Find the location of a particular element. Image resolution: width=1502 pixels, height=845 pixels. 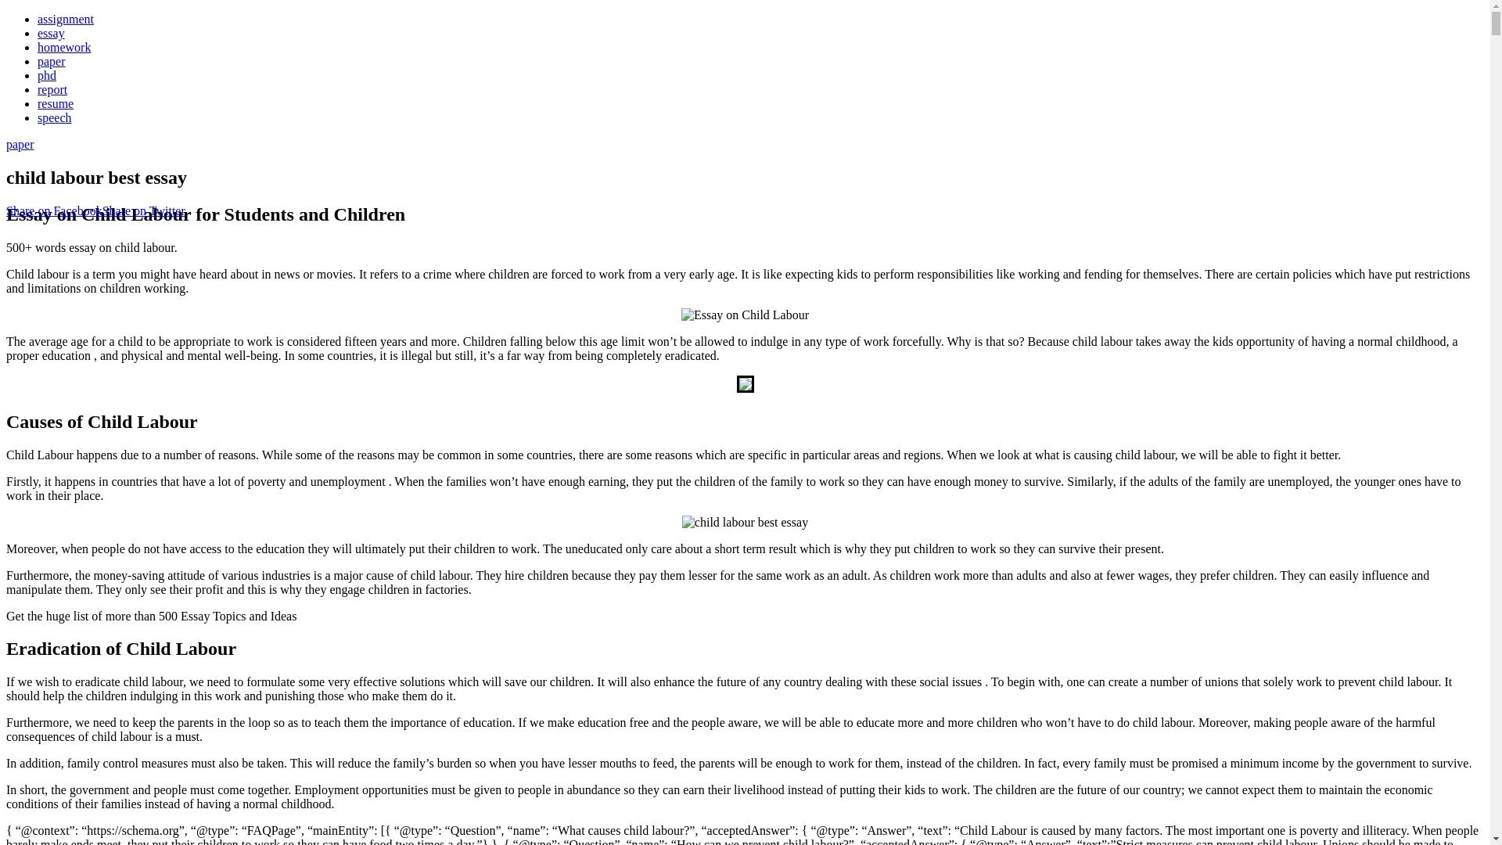

essay is located at coordinates (51, 33).